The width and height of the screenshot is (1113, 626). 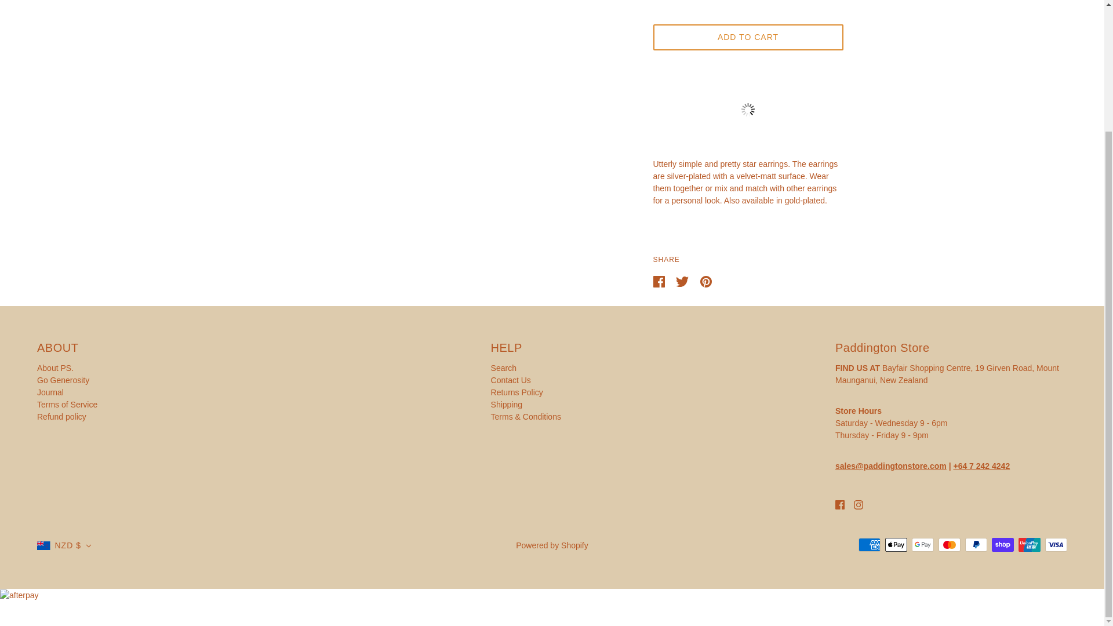 What do you see at coordinates (67, 405) in the screenshot?
I see `Terms of Service` at bounding box center [67, 405].